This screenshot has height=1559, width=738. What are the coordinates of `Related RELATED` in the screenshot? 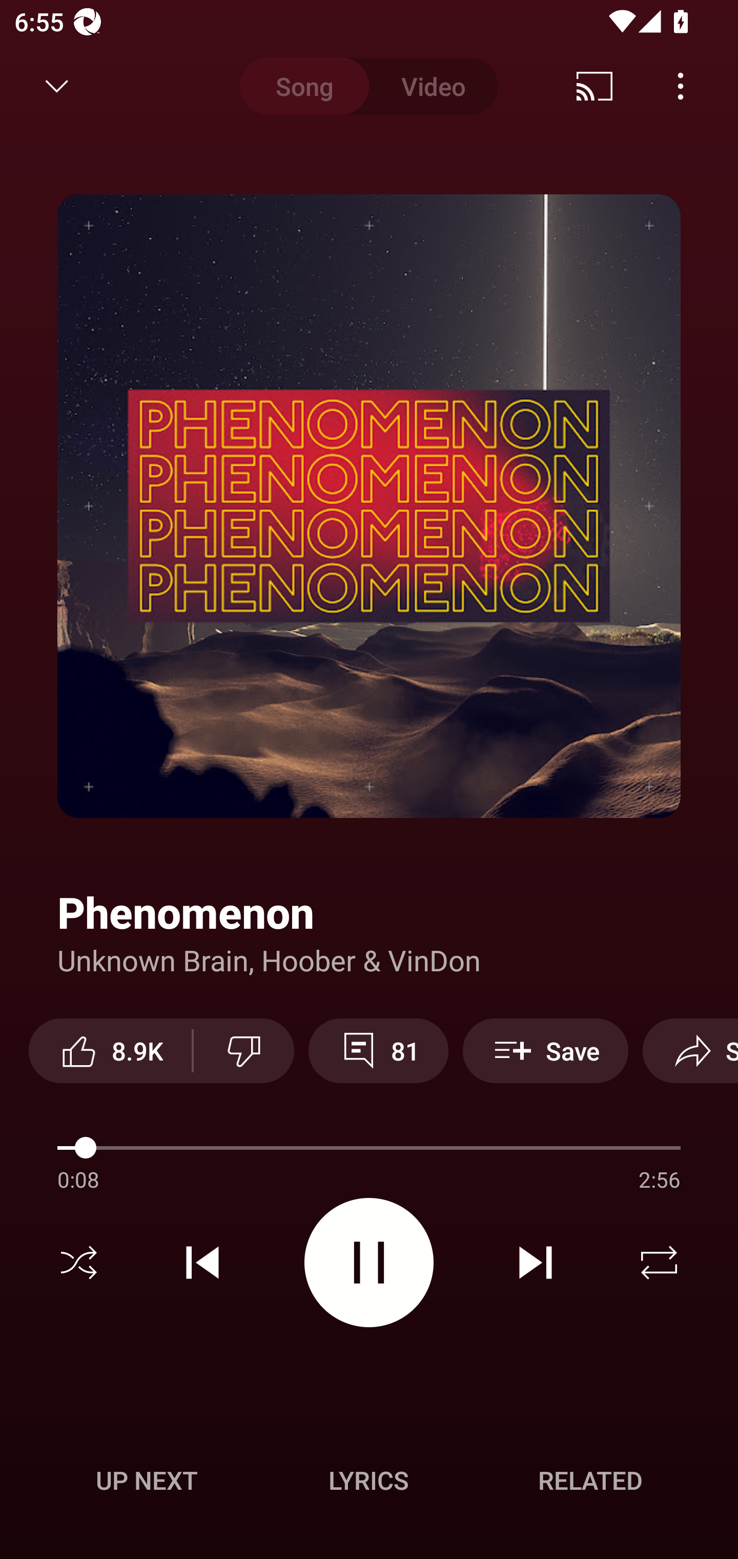 It's located at (590, 1480).